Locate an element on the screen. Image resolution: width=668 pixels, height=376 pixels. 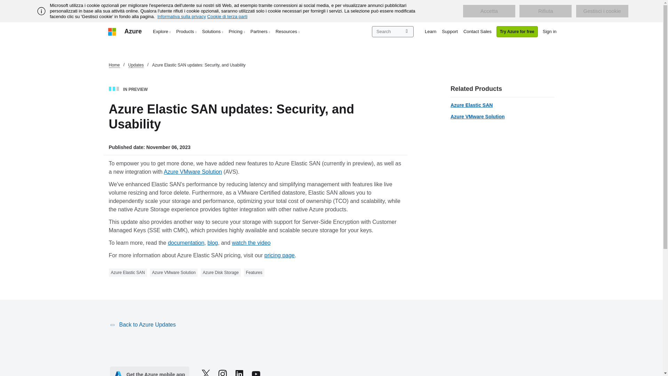
Gestisci i cookie is located at coordinates (602, 11).